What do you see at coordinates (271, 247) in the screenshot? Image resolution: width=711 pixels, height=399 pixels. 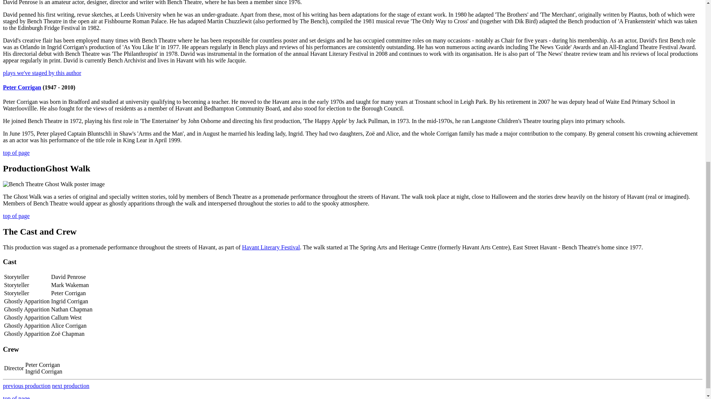 I see `Havant Literary Festival` at bounding box center [271, 247].